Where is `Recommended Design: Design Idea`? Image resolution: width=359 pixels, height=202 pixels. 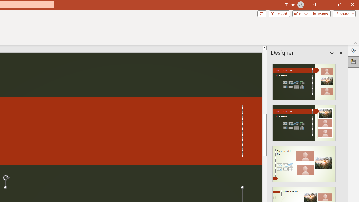
Recommended Design: Design Idea is located at coordinates (304, 80).